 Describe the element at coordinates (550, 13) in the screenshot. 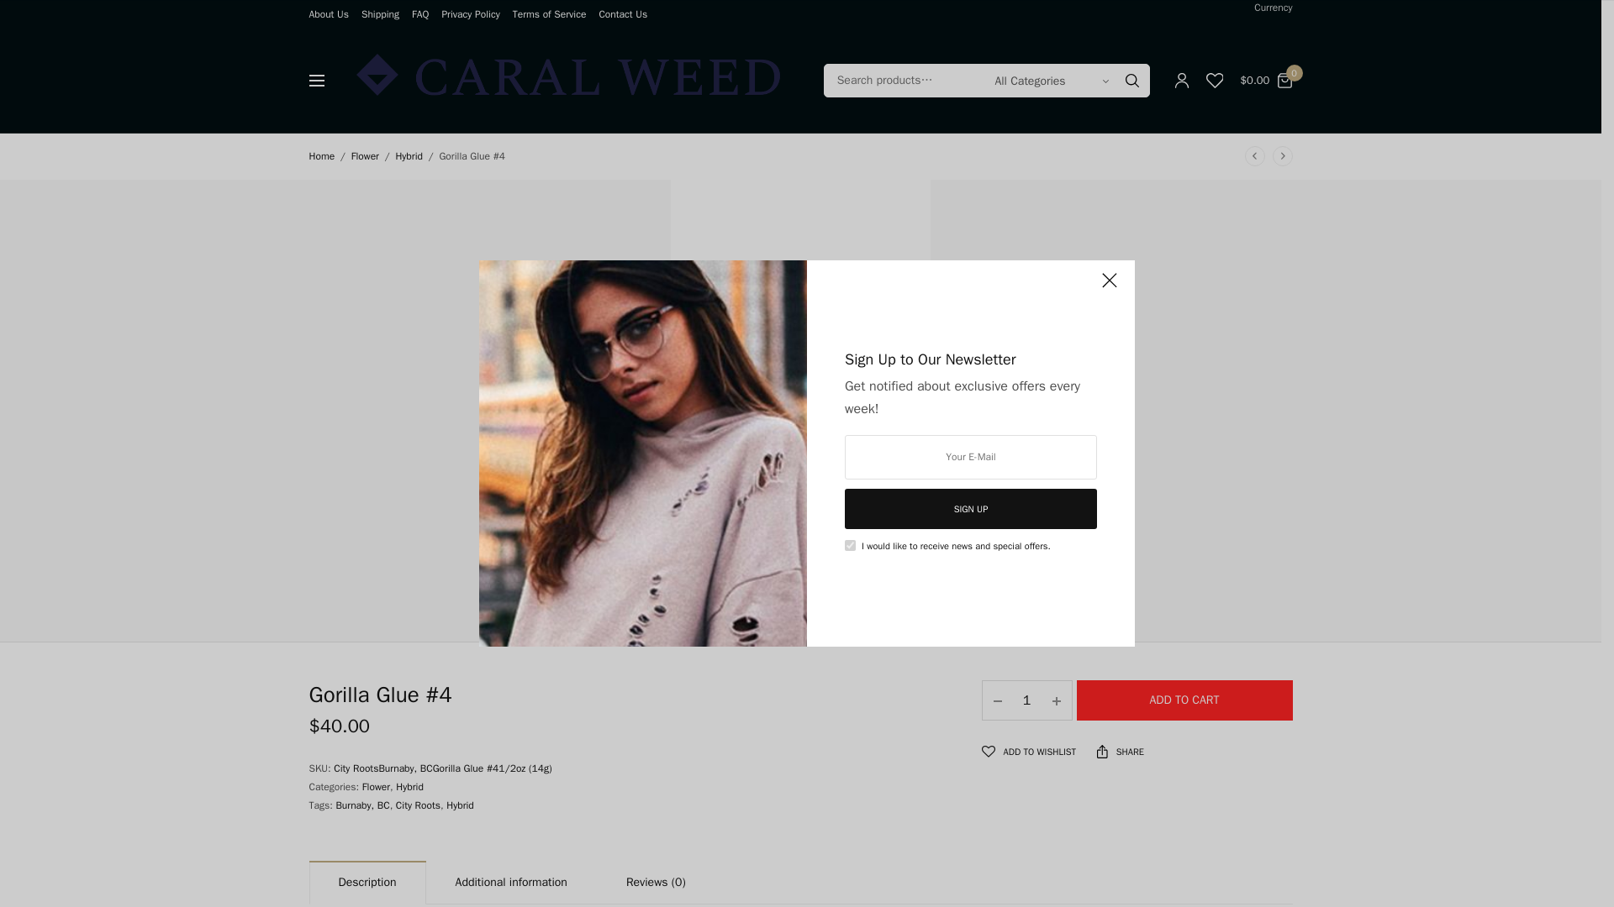

I see `Terms of Service` at that location.